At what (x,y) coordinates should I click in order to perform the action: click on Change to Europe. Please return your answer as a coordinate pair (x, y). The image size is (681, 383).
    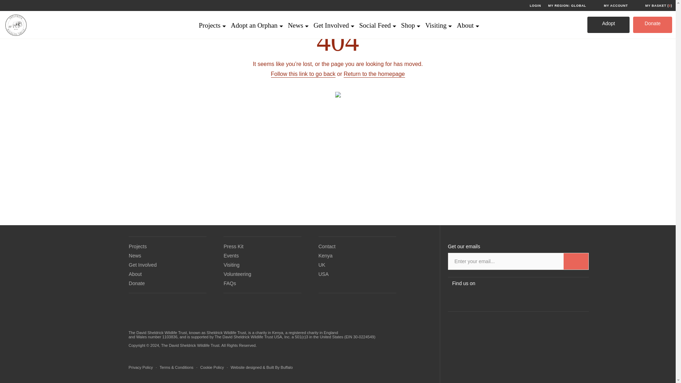
    Looking at the image, I should click on (519, 252).